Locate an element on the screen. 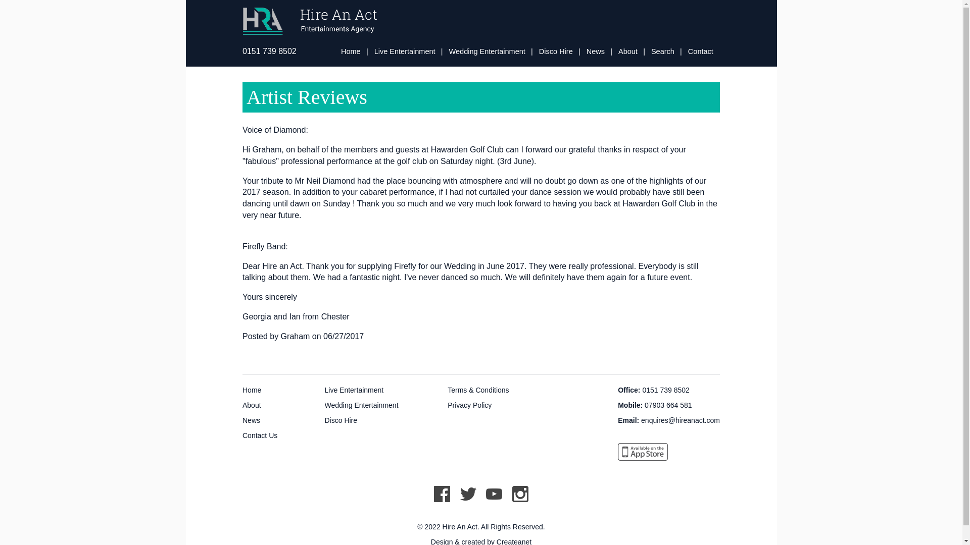 The width and height of the screenshot is (970, 545). Wedding Entertainment is located at coordinates (487, 51).